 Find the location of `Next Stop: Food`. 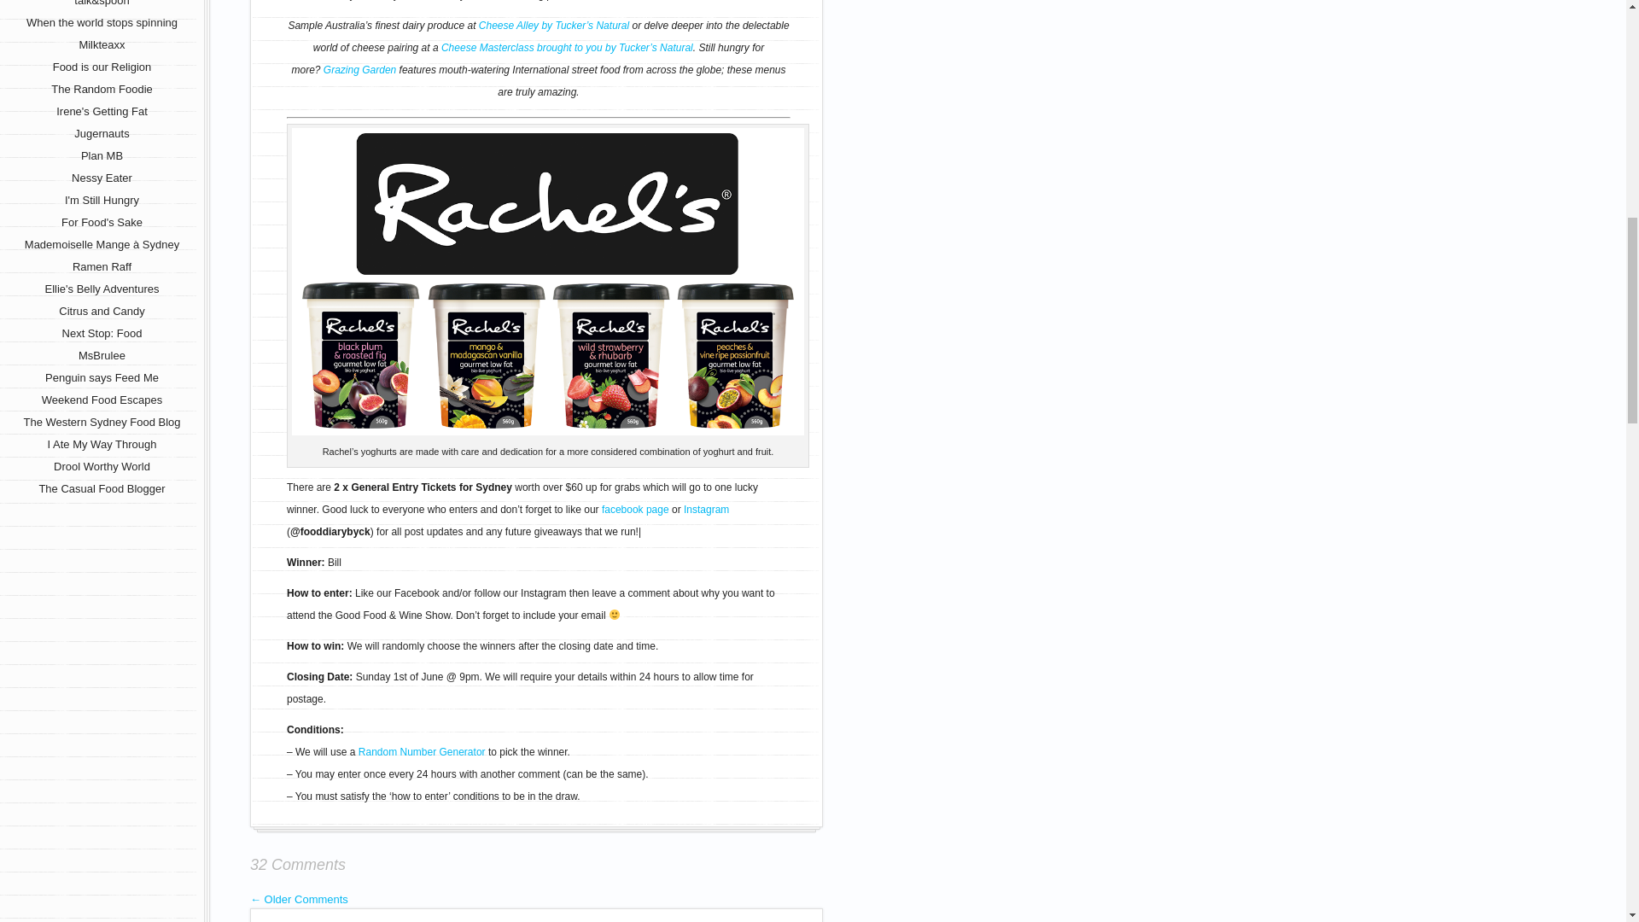

Next Stop: Food is located at coordinates (102, 333).